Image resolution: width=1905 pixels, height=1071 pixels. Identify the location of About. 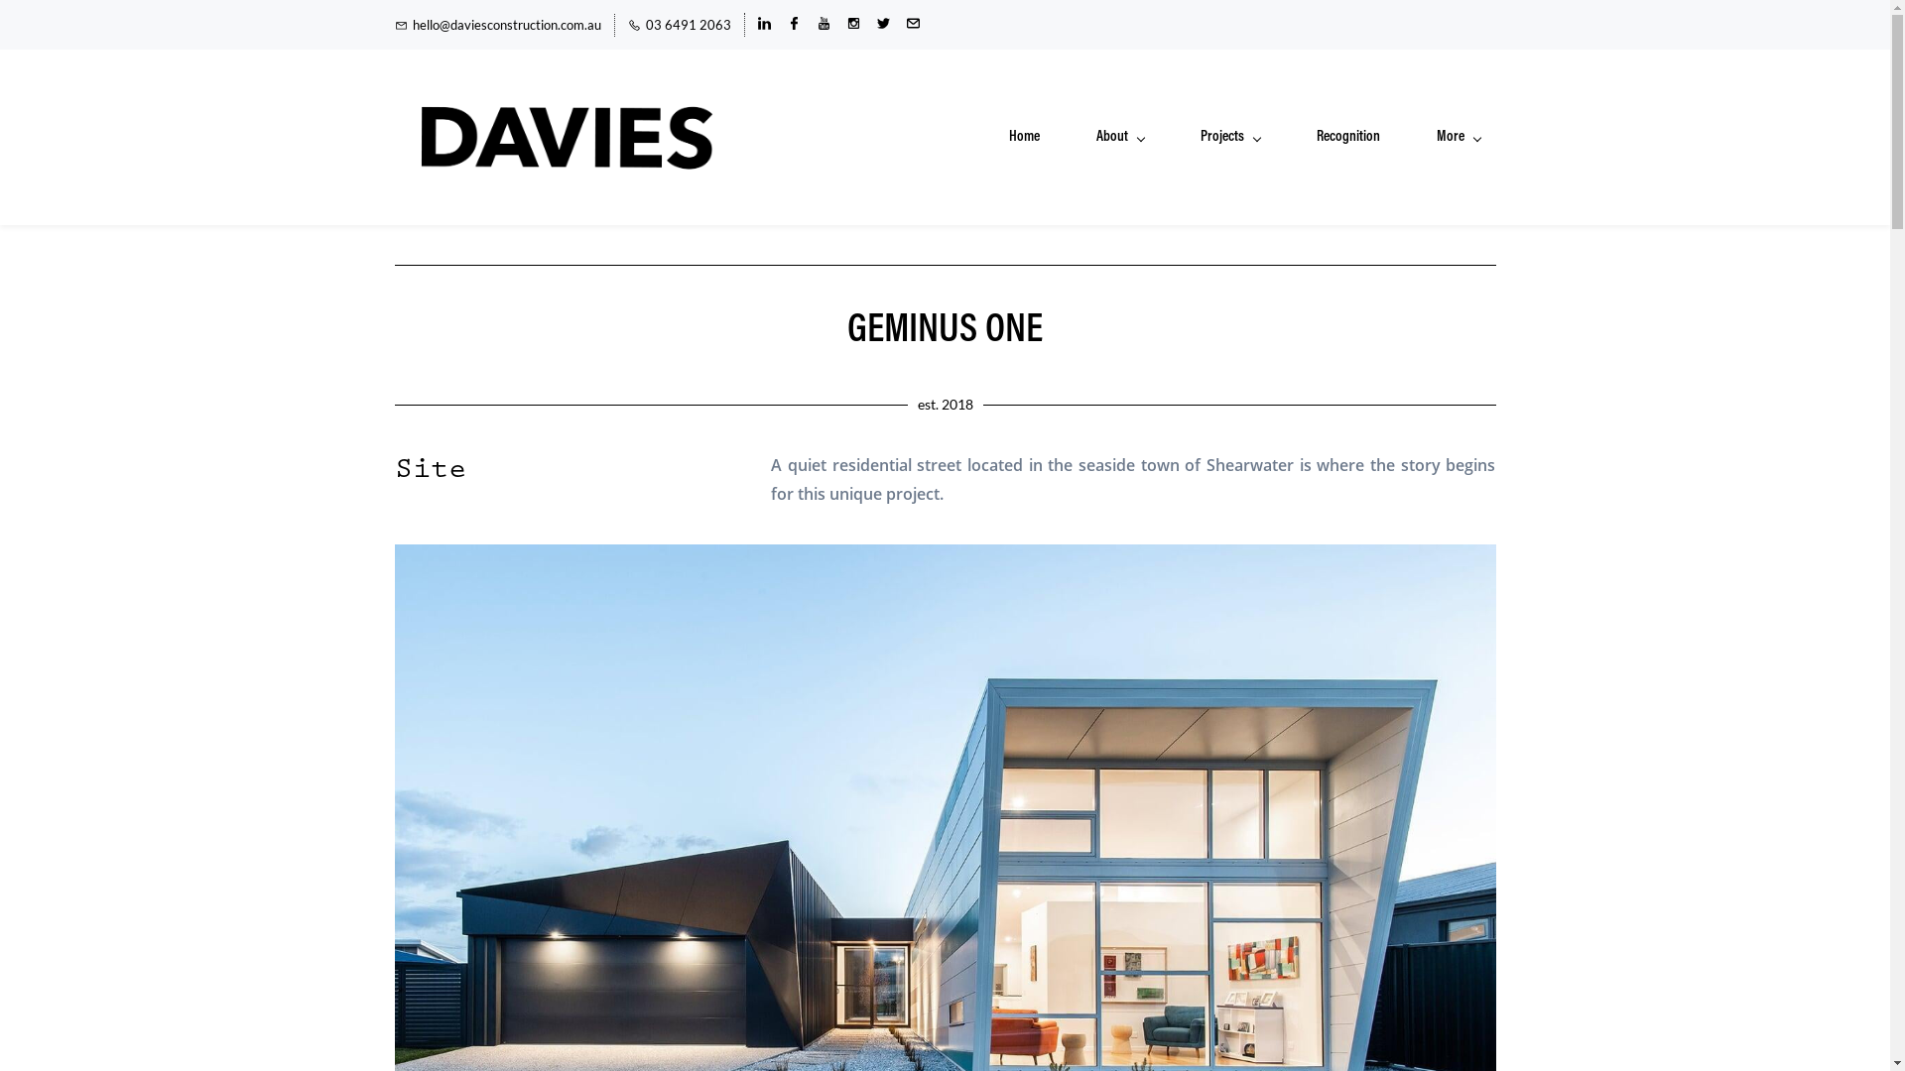
(1119, 137).